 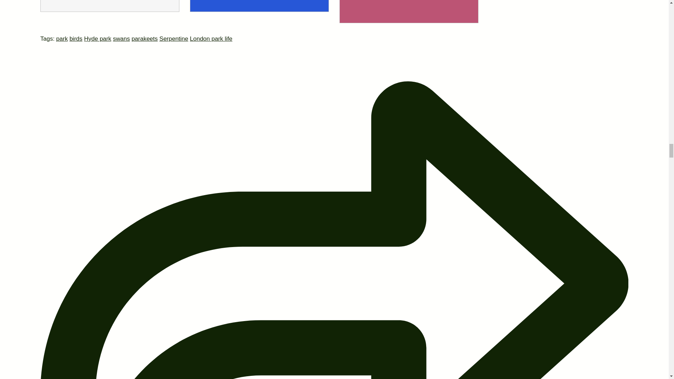 What do you see at coordinates (121, 39) in the screenshot?
I see `swans` at bounding box center [121, 39].